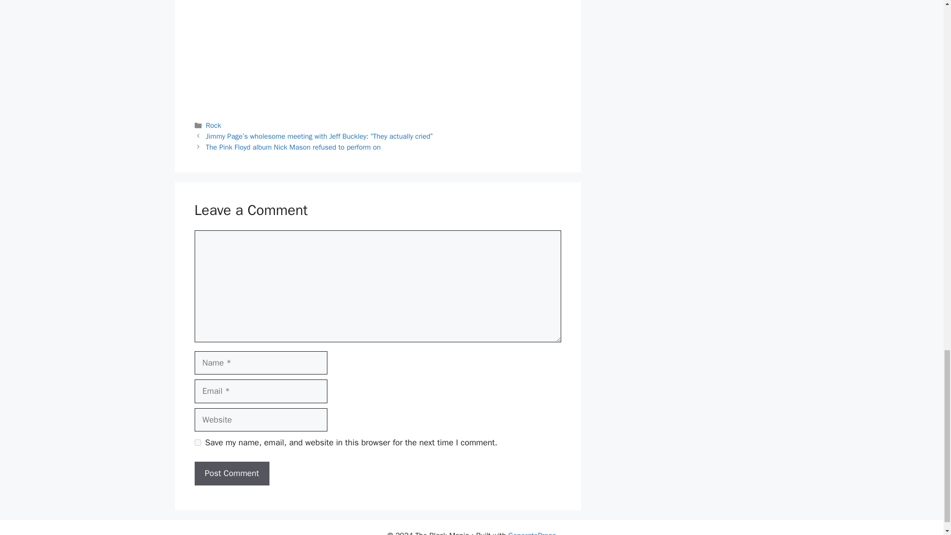  What do you see at coordinates (377, 52) in the screenshot?
I see `Don't Do Me Like That` at bounding box center [377, 52].